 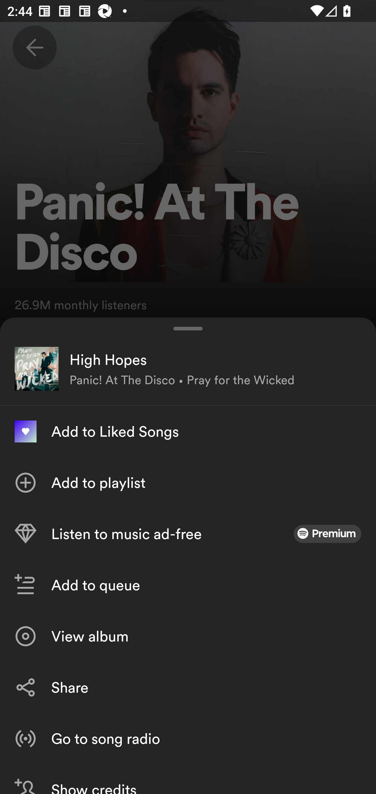 I want to click on Go to song radio, so click(x=188, y=738).